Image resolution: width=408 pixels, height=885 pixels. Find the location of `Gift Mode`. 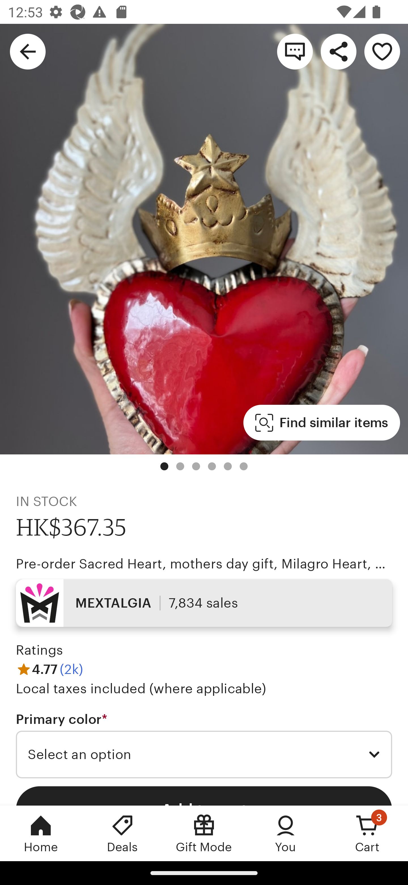

Gift Mode is located at coordinates (204, 833).